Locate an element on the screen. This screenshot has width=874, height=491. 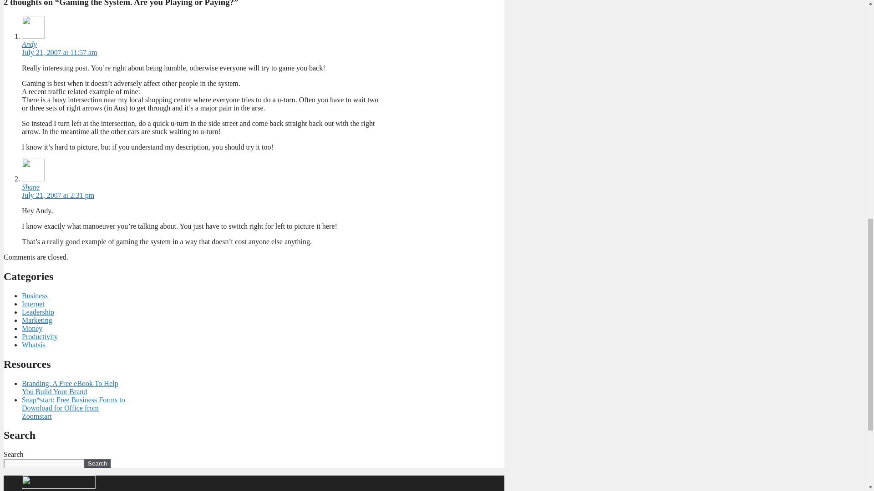
Money is located at coordinates (32, 328).